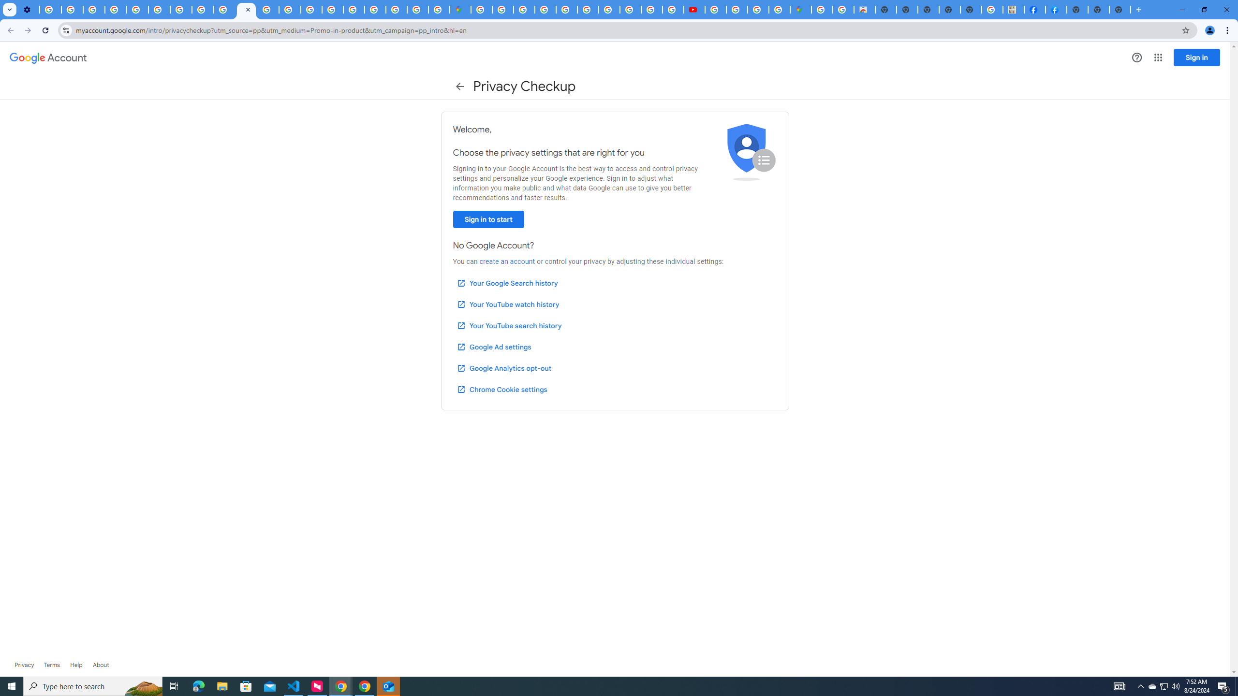 The width and height of the screenshot is (1238, 696). What do you see at coordinates (1014, 10) in the screenshot?
I see `MILEY CYRUS.` at bounding box center [1014, 10].